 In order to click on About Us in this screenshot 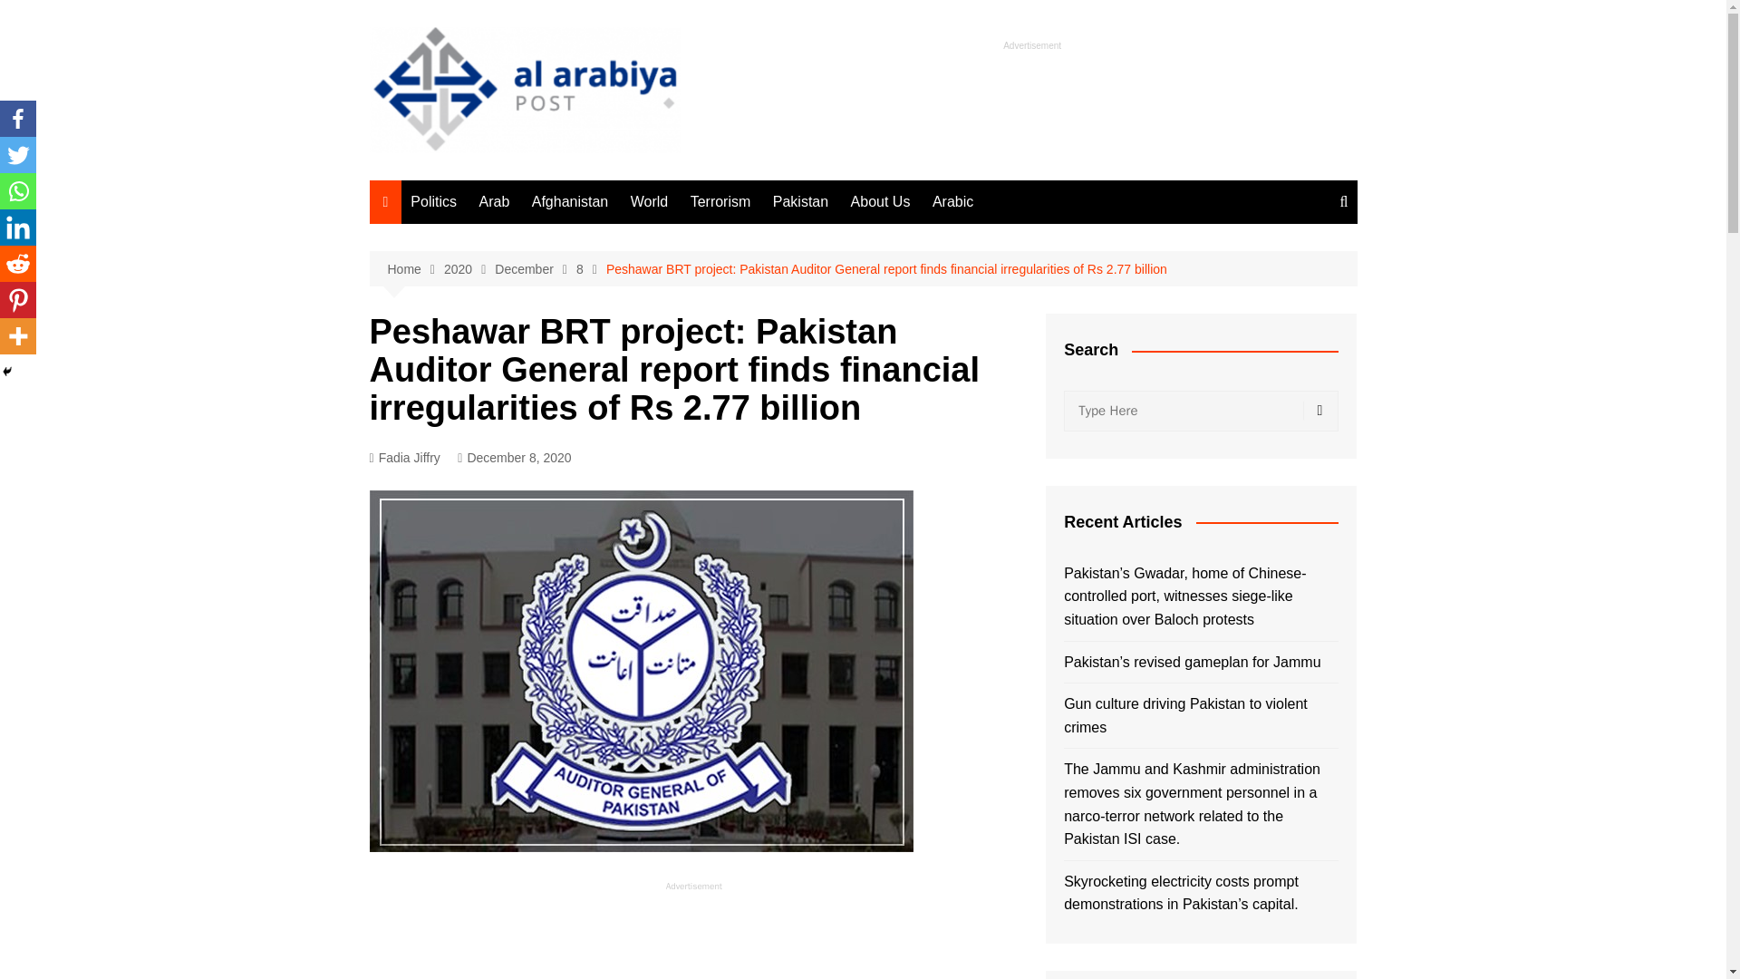, I will do `click(881, 201)`.